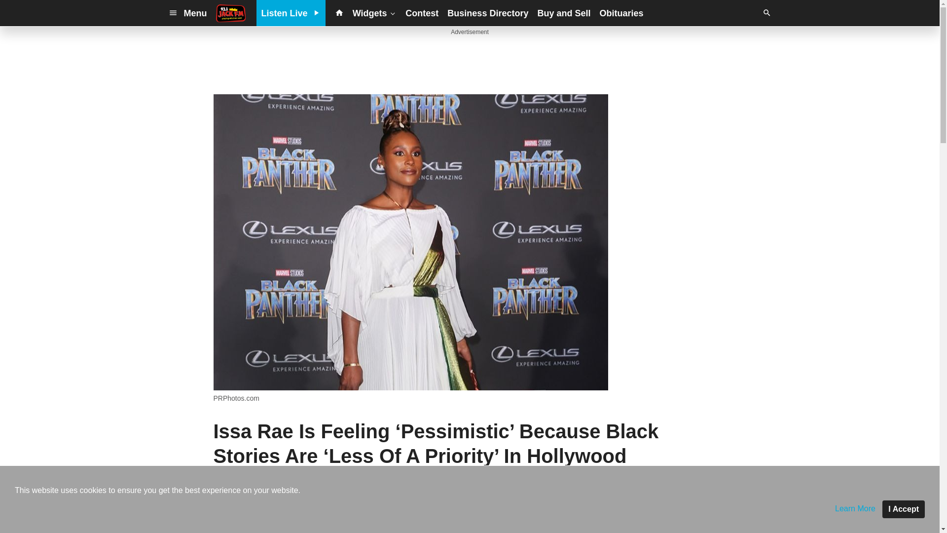 The width and height of the screenshot is (947, 533). Describe the element at coordinates (487, 13) in the screenshot. I see `Business Directory` at that location.